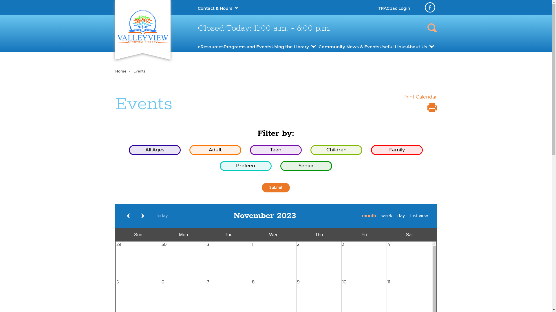 This screenshot has width=556, height=312. Describe the element at coordinates (387, 216) in the screenshot. I see `week` at that location.